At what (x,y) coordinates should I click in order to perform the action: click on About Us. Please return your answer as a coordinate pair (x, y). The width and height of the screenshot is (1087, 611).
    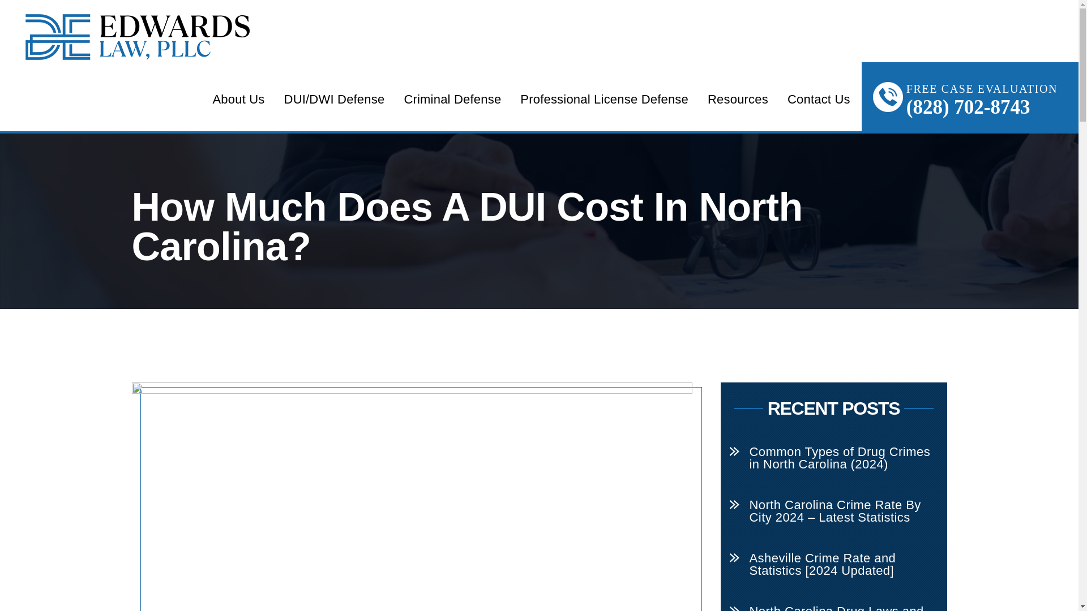
    Looking at the image, I should click on (238, 99).